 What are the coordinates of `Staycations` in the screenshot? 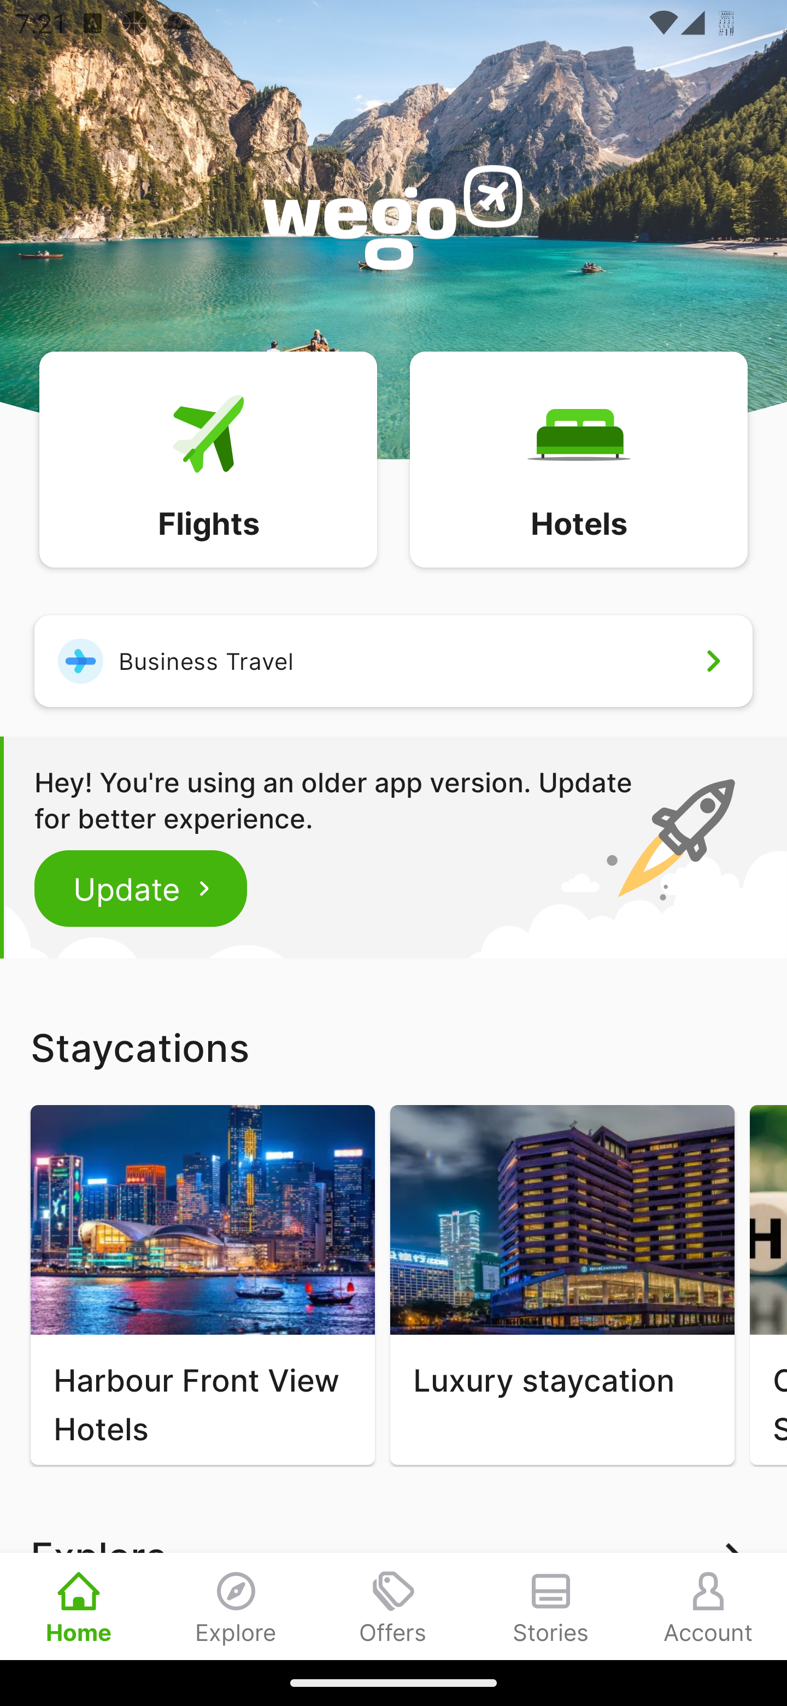 It's located at (393, 1047).